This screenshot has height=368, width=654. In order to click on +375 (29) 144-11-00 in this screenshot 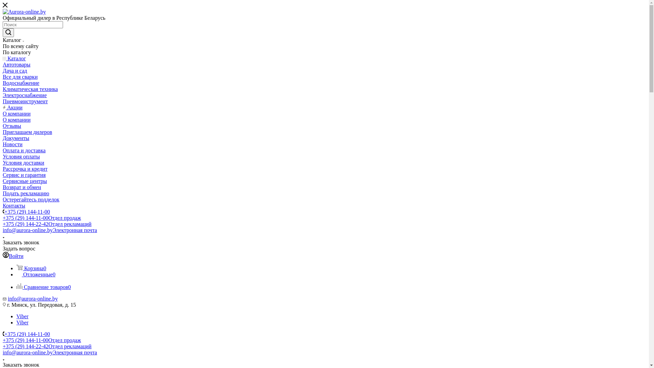, I will do `click(27, 212)`.